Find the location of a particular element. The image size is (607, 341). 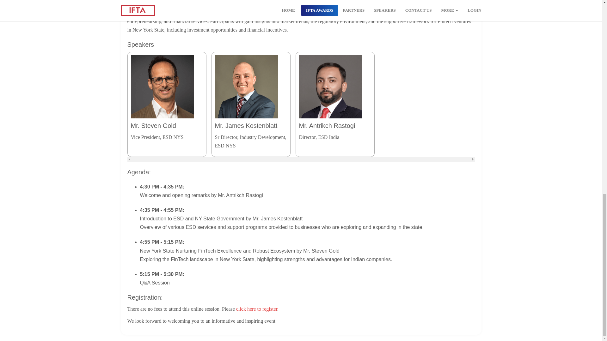

click here to register is located at coordinates (257, 309).